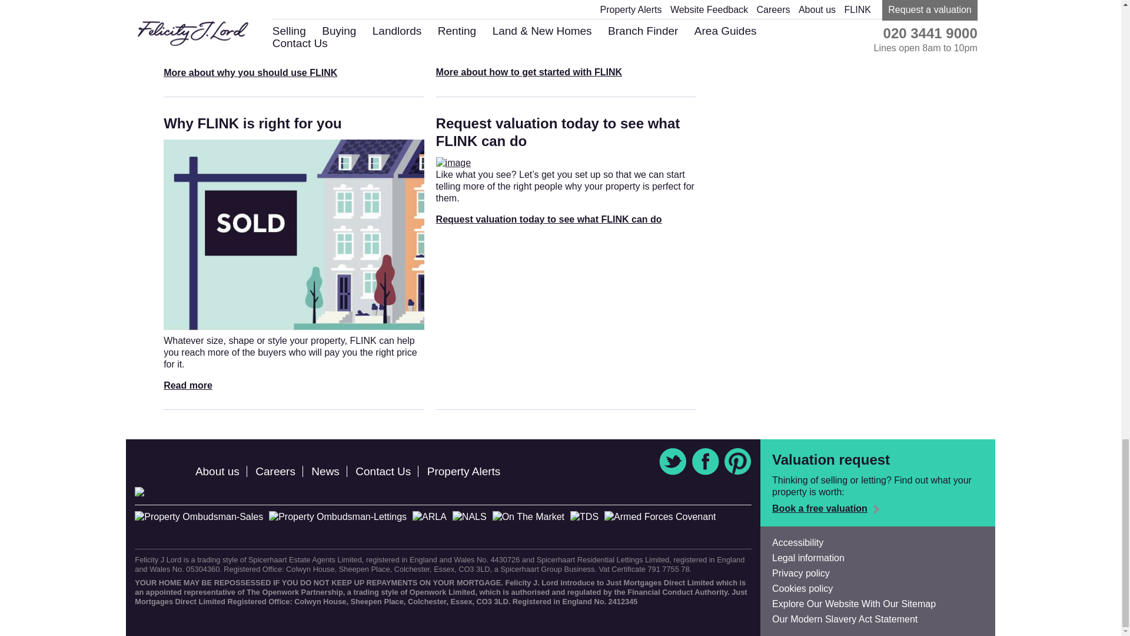 This screenshot has height=636, width=1130. Describe the element at coordinates (529, 72) in the screenshot. I see `More about how to get started with FLINK` at that location.